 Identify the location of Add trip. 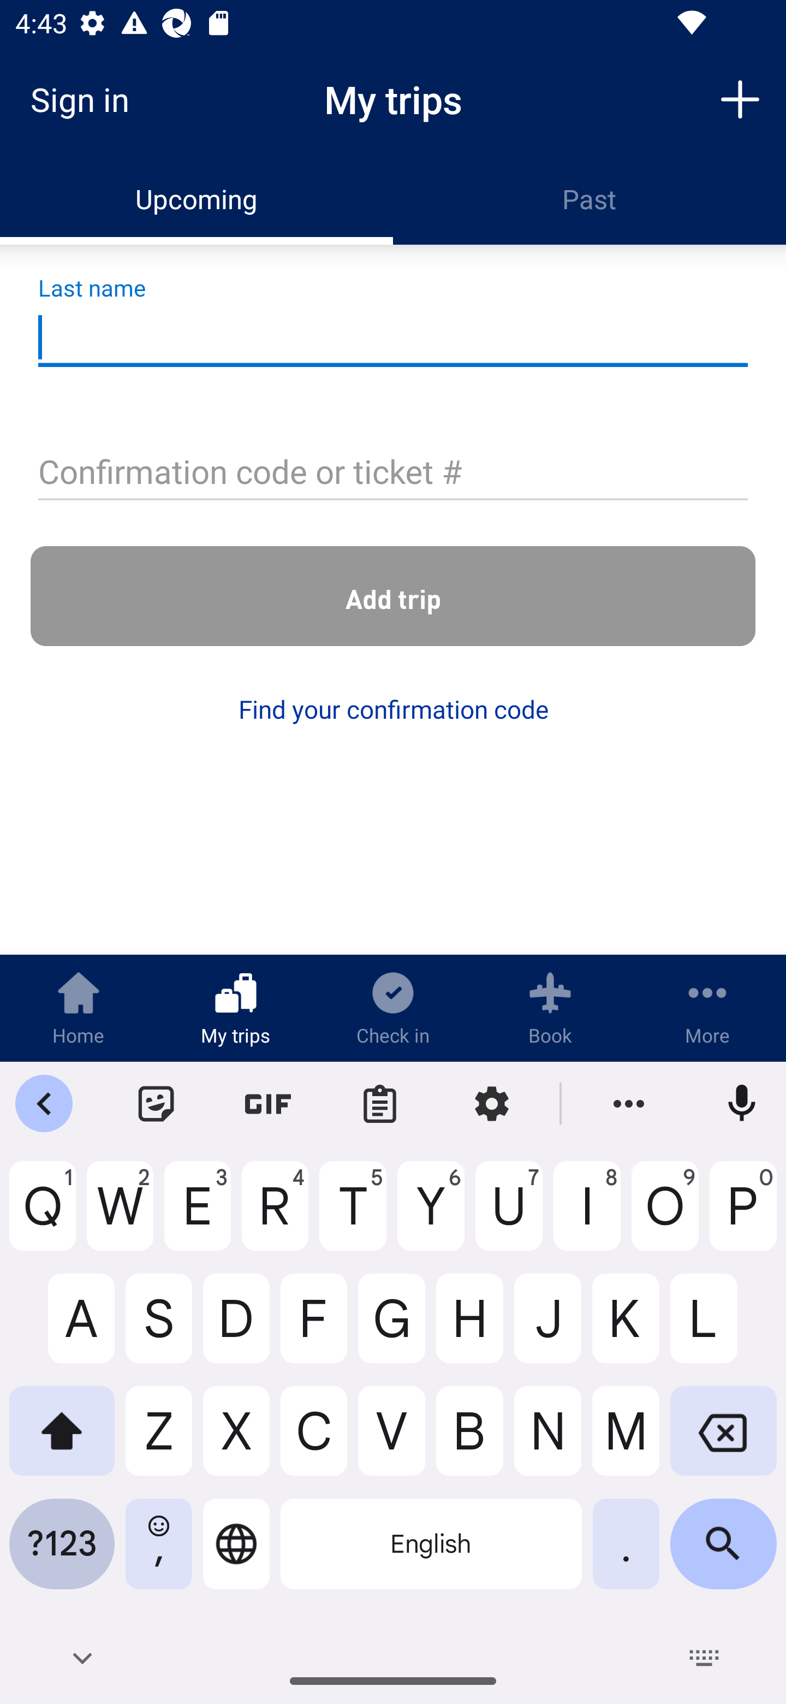
(393, 596).